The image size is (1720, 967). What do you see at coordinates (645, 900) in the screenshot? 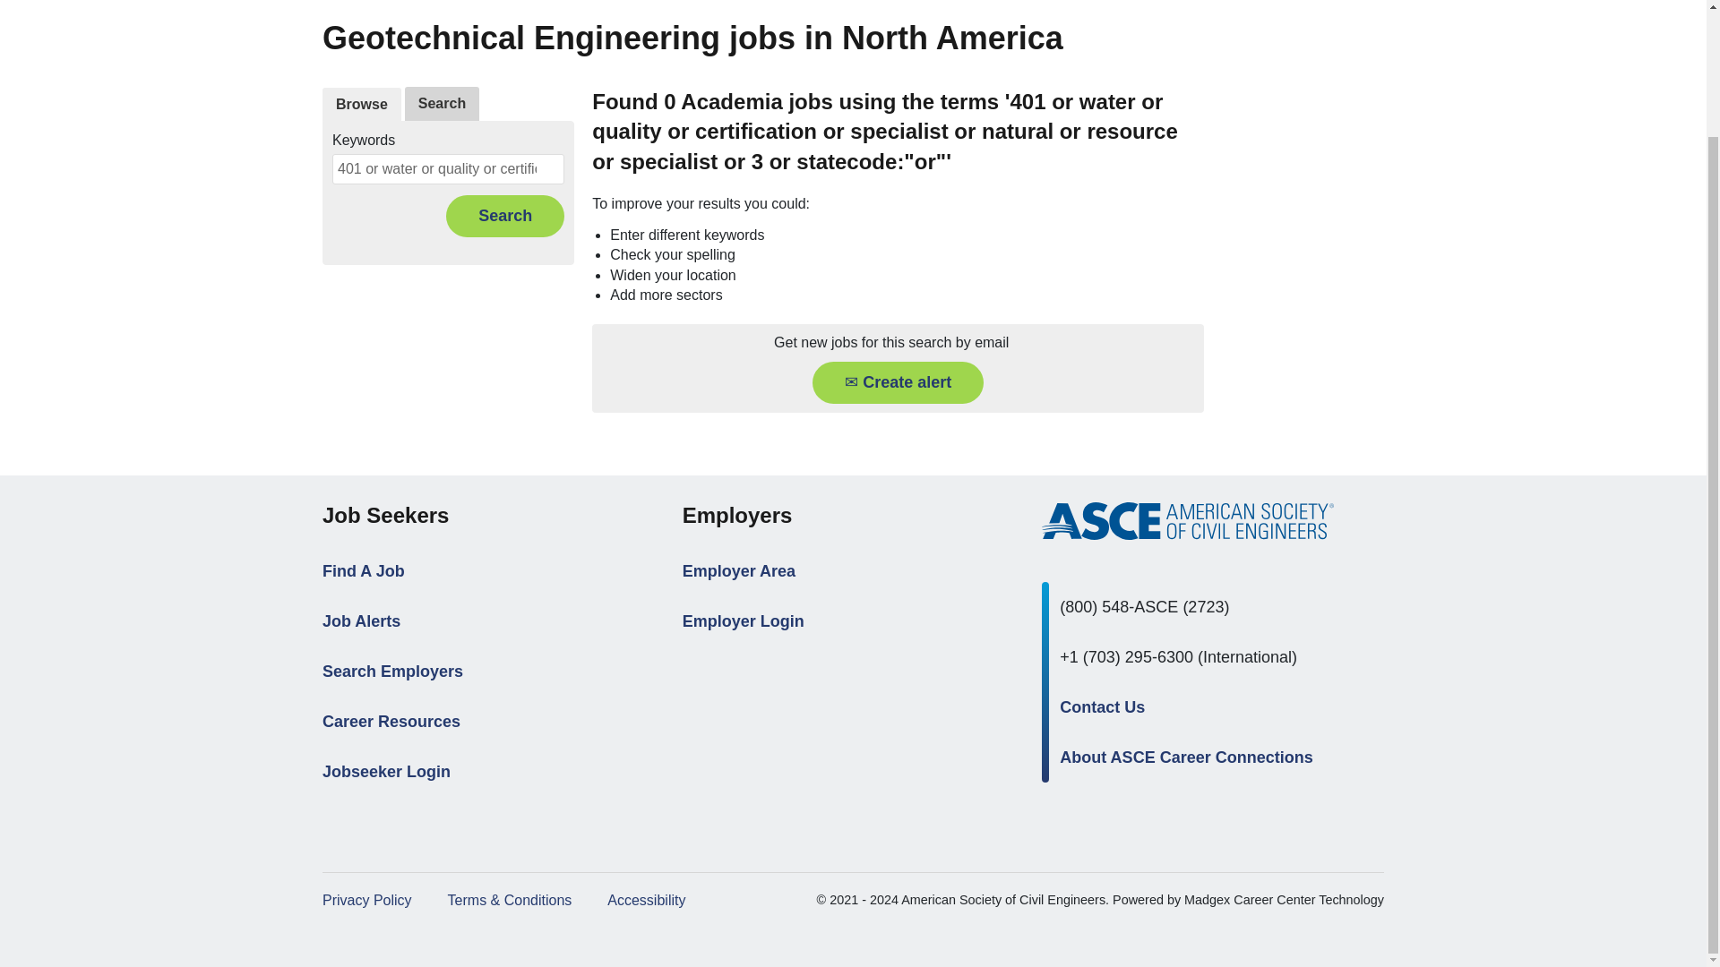
I see `Accessibility` at bounding box center [645, 900].